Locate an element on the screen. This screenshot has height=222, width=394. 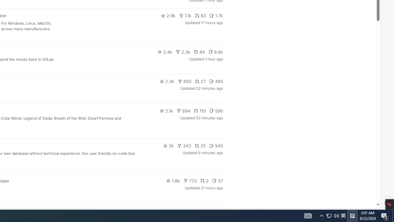
84 is located at coordinates (199, 52).